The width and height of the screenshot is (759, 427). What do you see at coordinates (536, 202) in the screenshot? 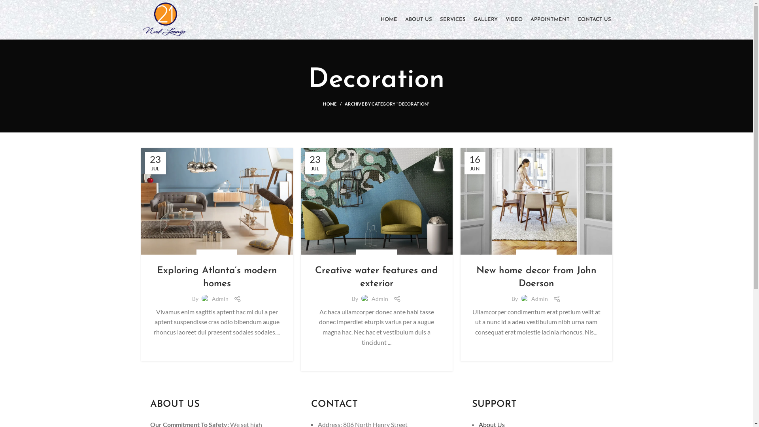
I see `wd-blog-2` at bounding box center [536, 202].